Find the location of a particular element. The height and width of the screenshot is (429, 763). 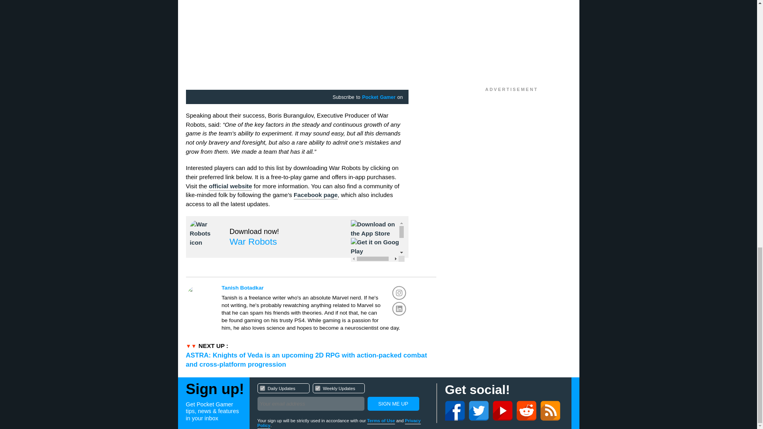

Facebook page is located at coordinates (316, 195).